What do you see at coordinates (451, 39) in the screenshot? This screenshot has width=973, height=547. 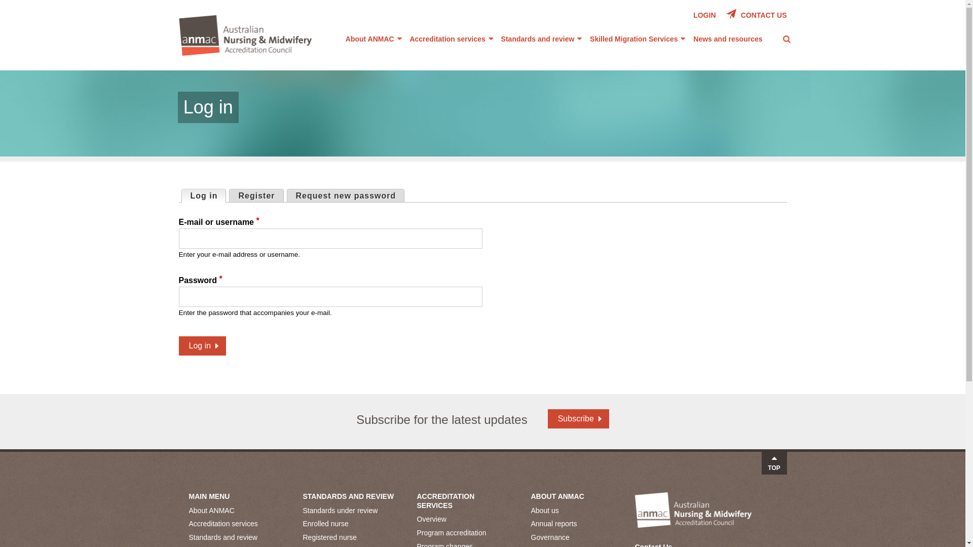 I see `Accreditation services` at bounding box center [451, 39].